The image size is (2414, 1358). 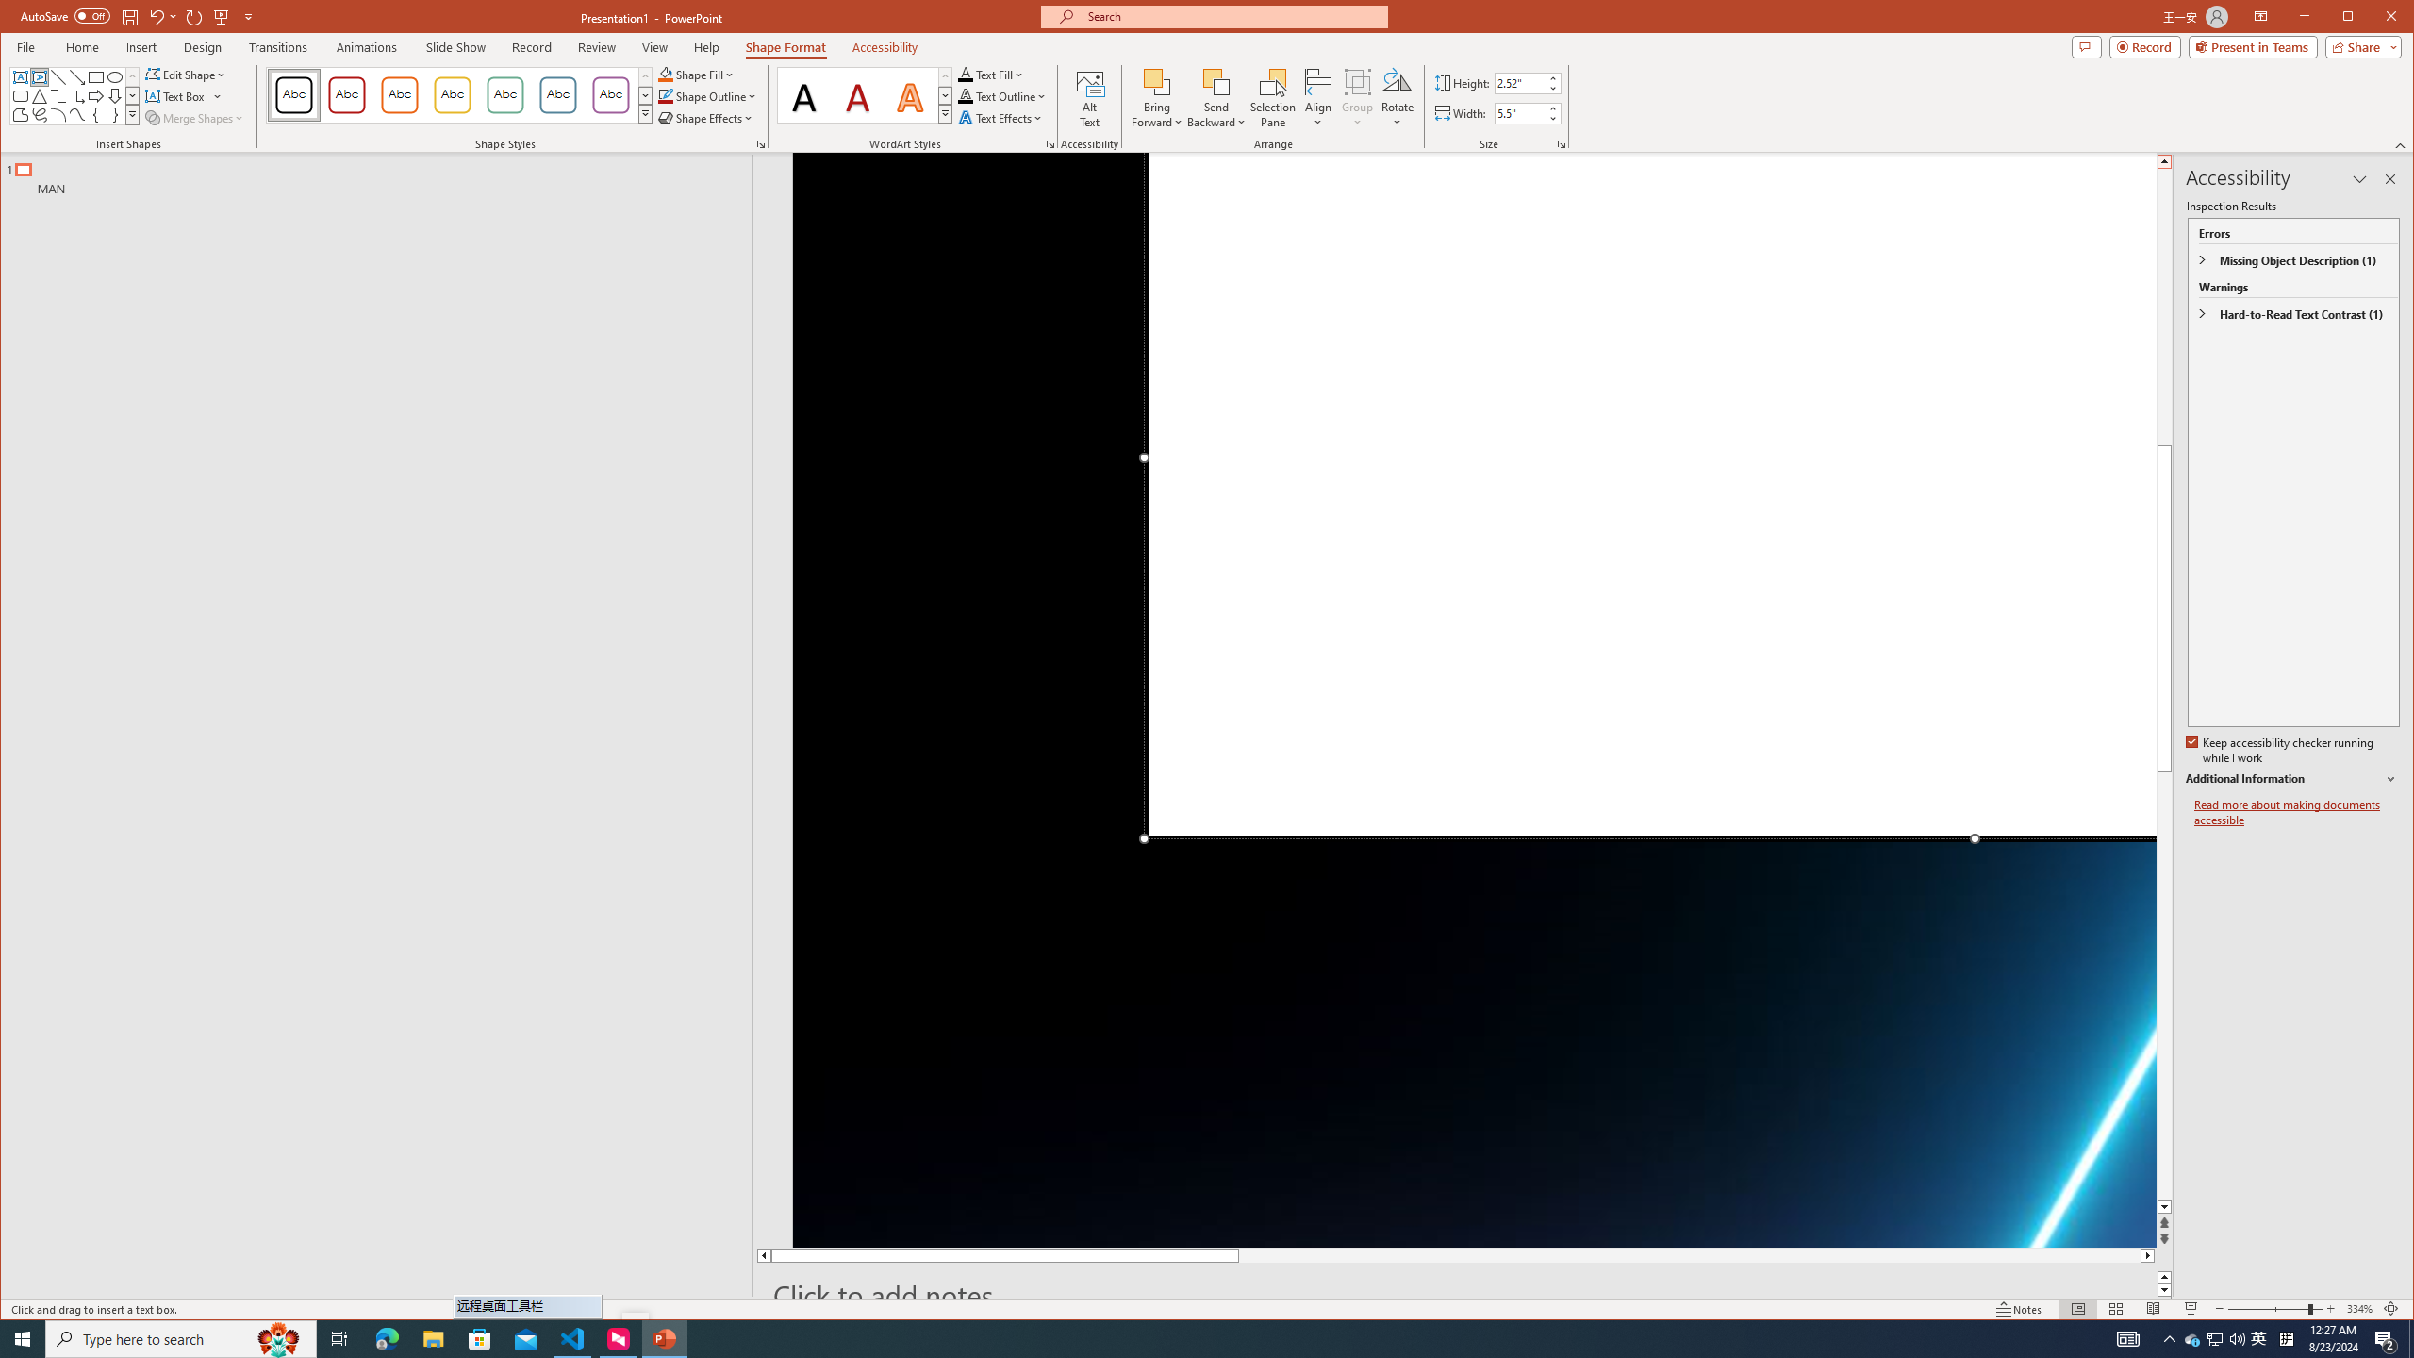 What do you see at coordinates (2374, 18) in the screenshot?
I see `Maximize` at bounding box center [2374, 18].